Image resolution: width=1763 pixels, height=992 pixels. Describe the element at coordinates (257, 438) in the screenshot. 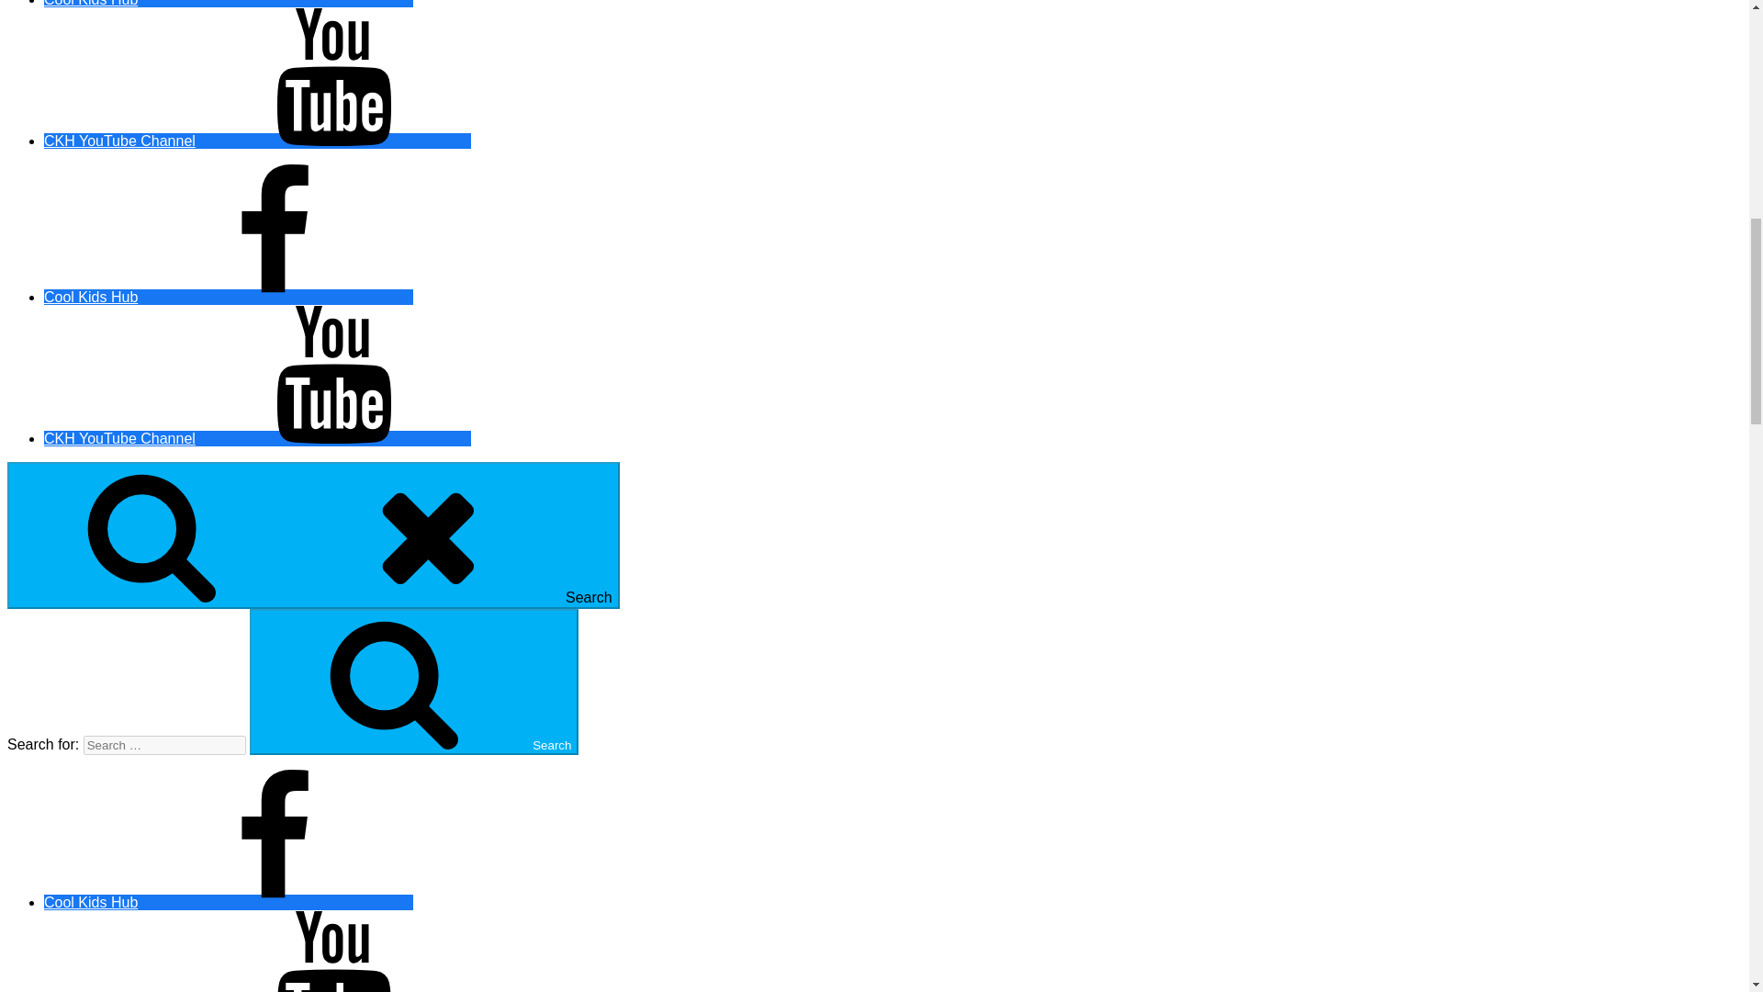

I see `CKH YouTube Channel` at that location.